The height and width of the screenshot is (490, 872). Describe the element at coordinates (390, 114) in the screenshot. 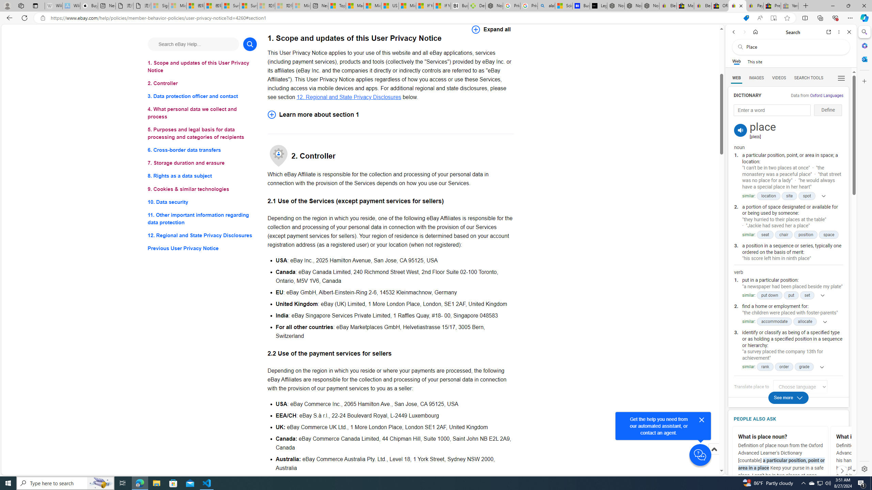

I see `Learn more about section 1` at that location.